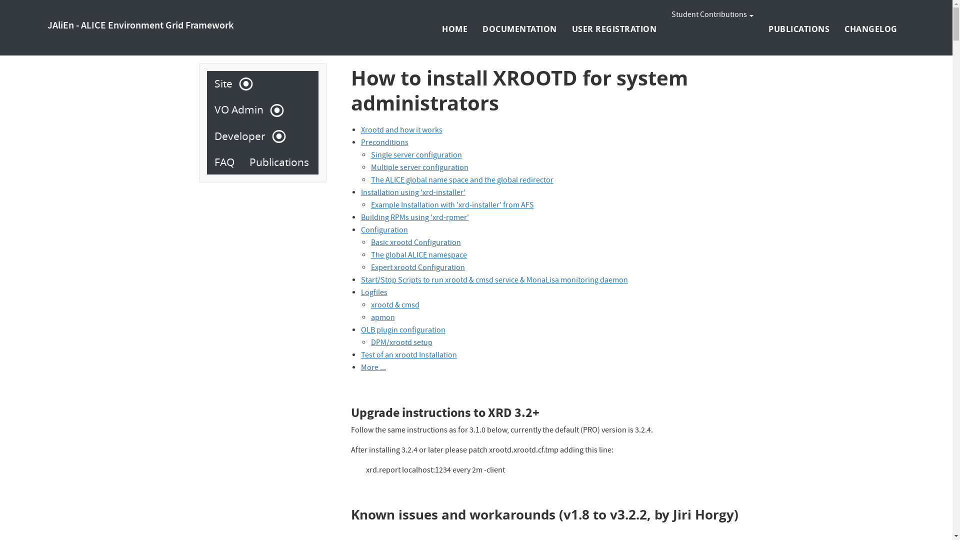  What do you see at coordinates (384, 231) in the screenshot?
I see `Configuration` at bounding box center [384, 231].